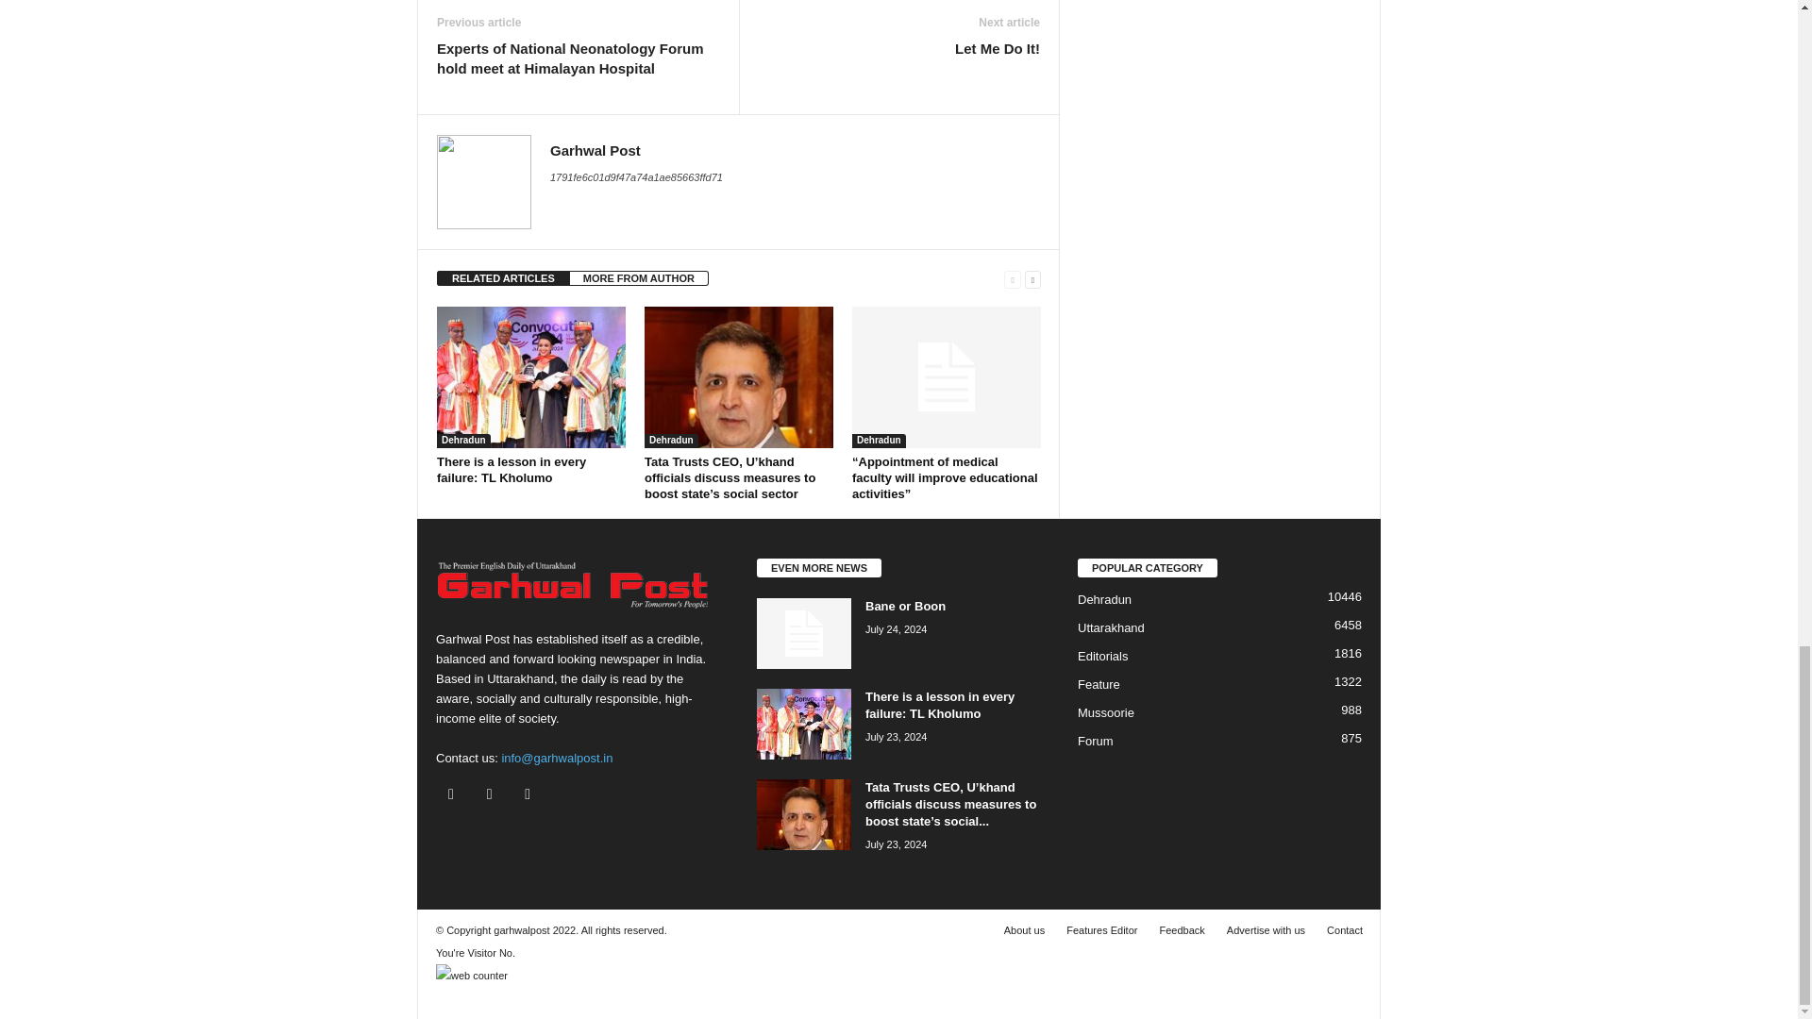 The height and width of the screenshot is (1019, 1812). Describe the element at coordinates (530, 377) in the screenshot. I see `There is a lesson in every failure: TL Kholumo` at that location.